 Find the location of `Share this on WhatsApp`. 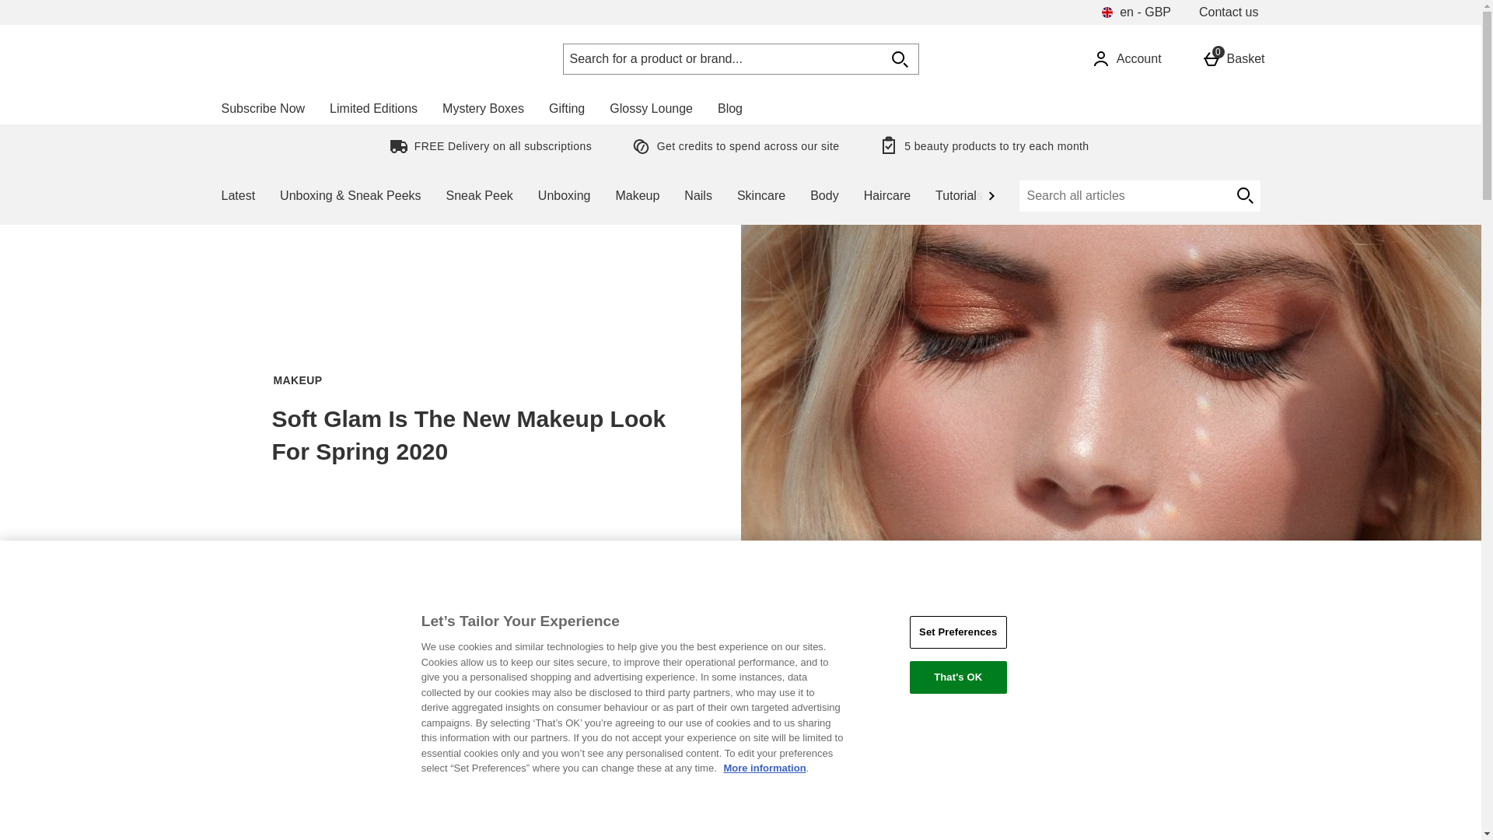

Share this on WhatsApp is located at coordinates (984, 641).